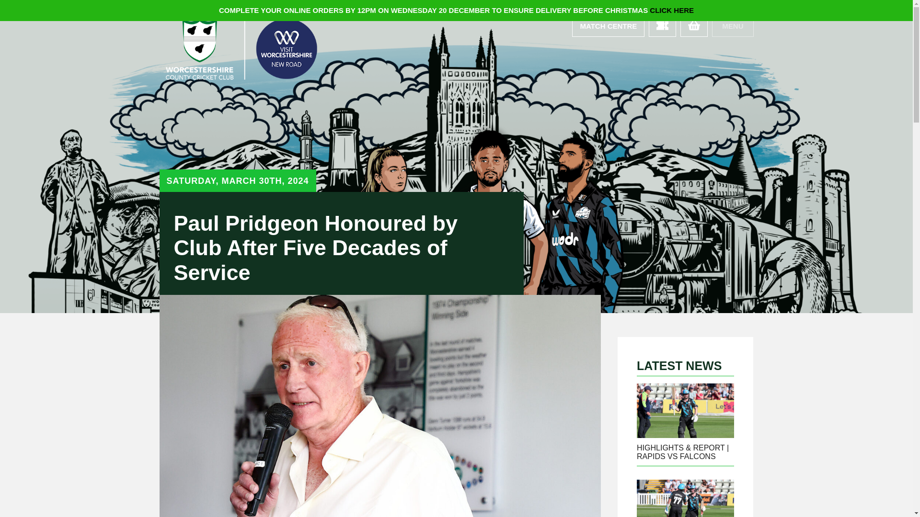 The width and height of the screenshot is (920, 517). I want to click on MATCH CENTRE, so click(609, 25).